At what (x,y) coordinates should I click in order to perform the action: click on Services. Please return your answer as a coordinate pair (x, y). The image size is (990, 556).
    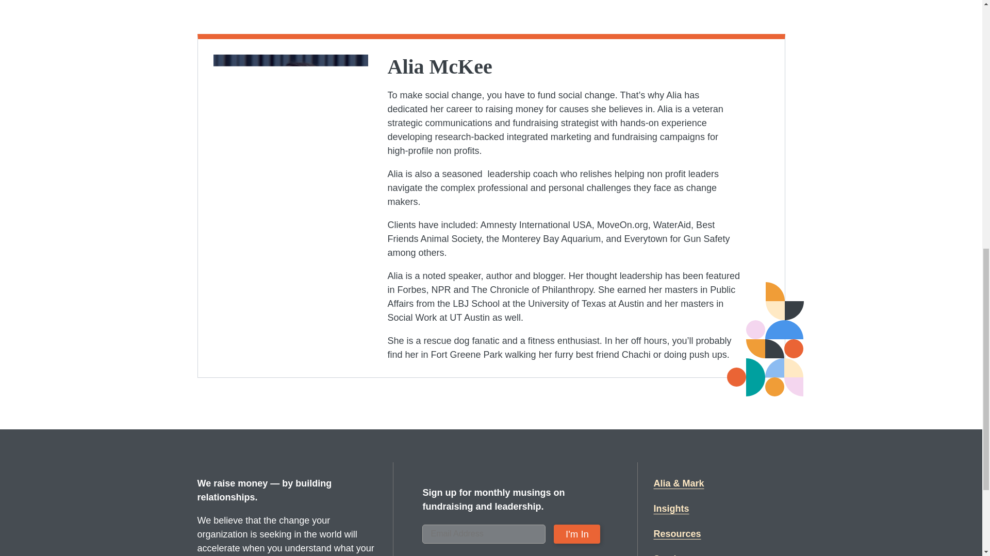
    Looking at the image, I should click on (672, 554).